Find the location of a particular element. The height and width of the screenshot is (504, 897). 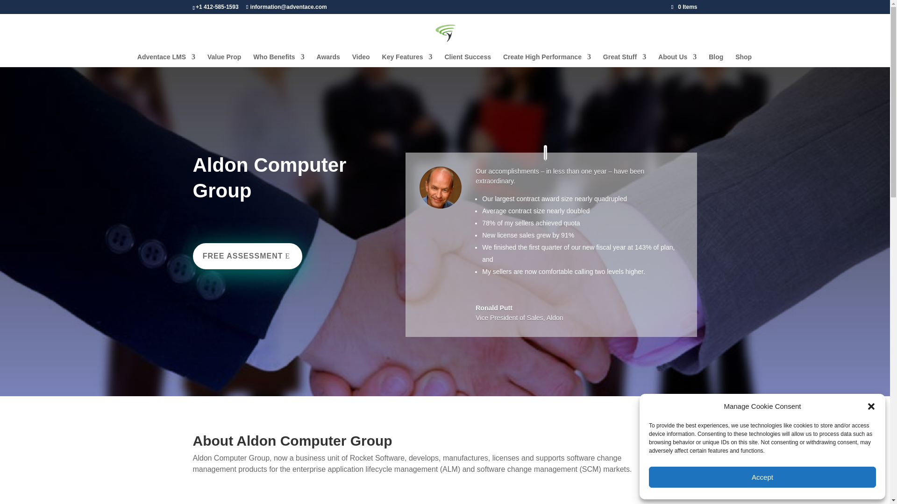

Awards is located at coordinates (328, 60).